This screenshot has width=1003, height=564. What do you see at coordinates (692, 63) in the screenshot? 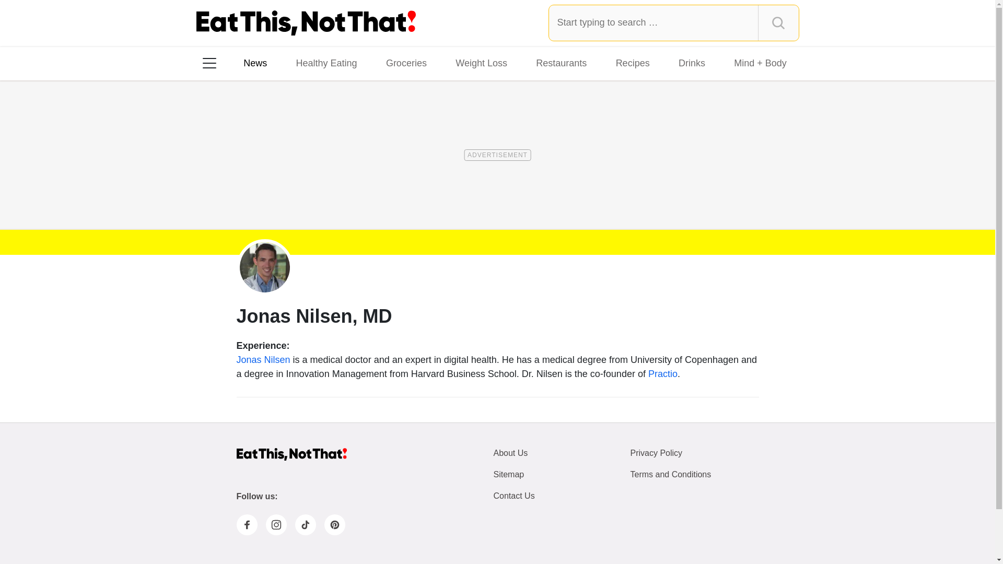
I see `Drinks` at bounding box center [692, 63].